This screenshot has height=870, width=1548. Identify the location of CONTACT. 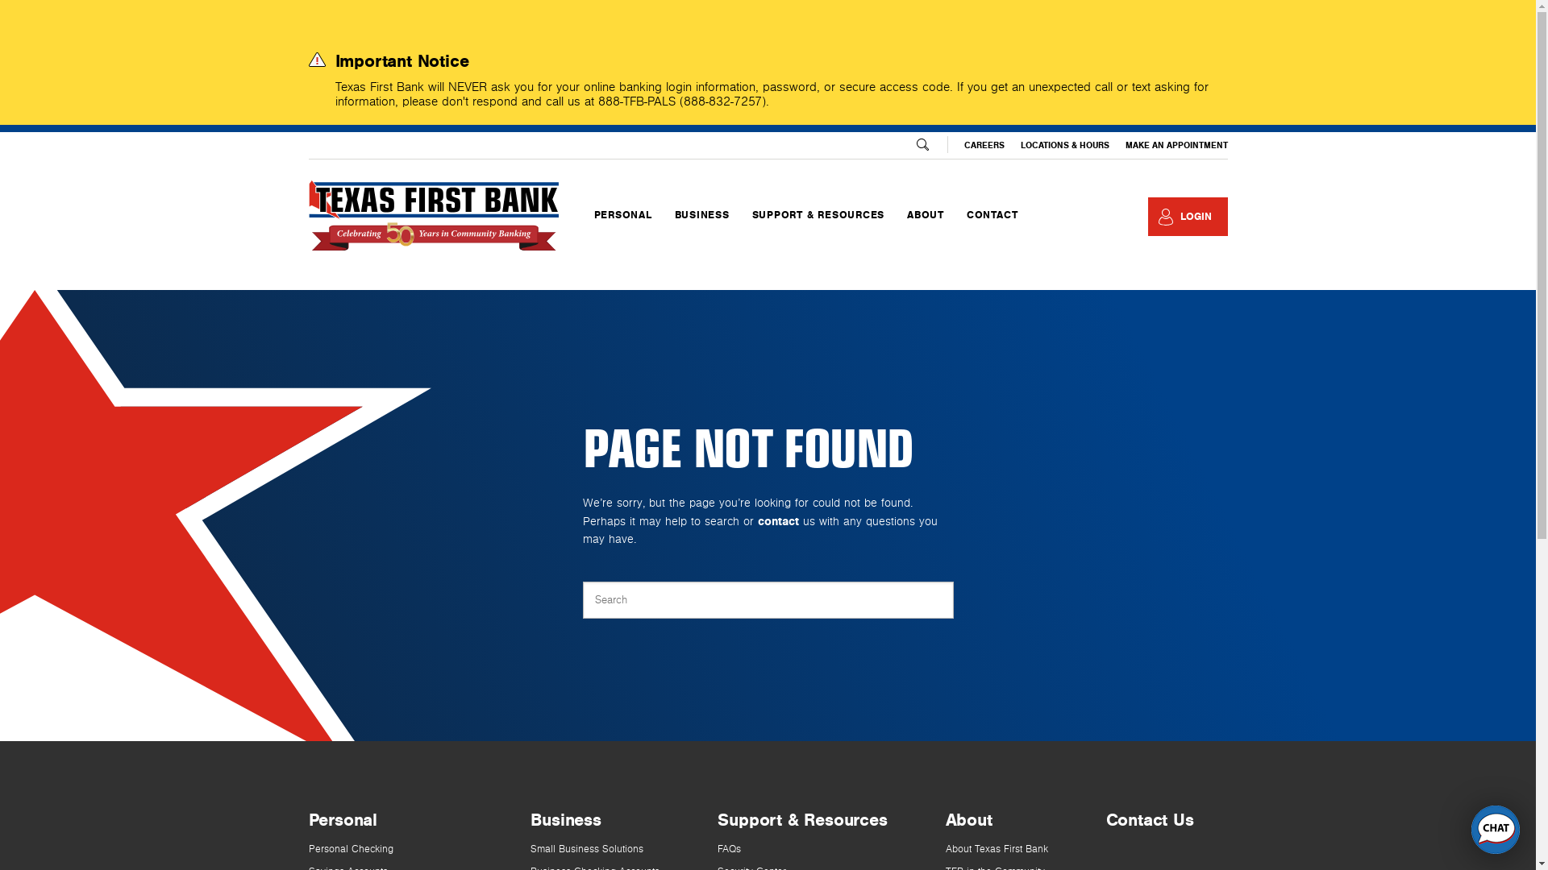
(992, 215).